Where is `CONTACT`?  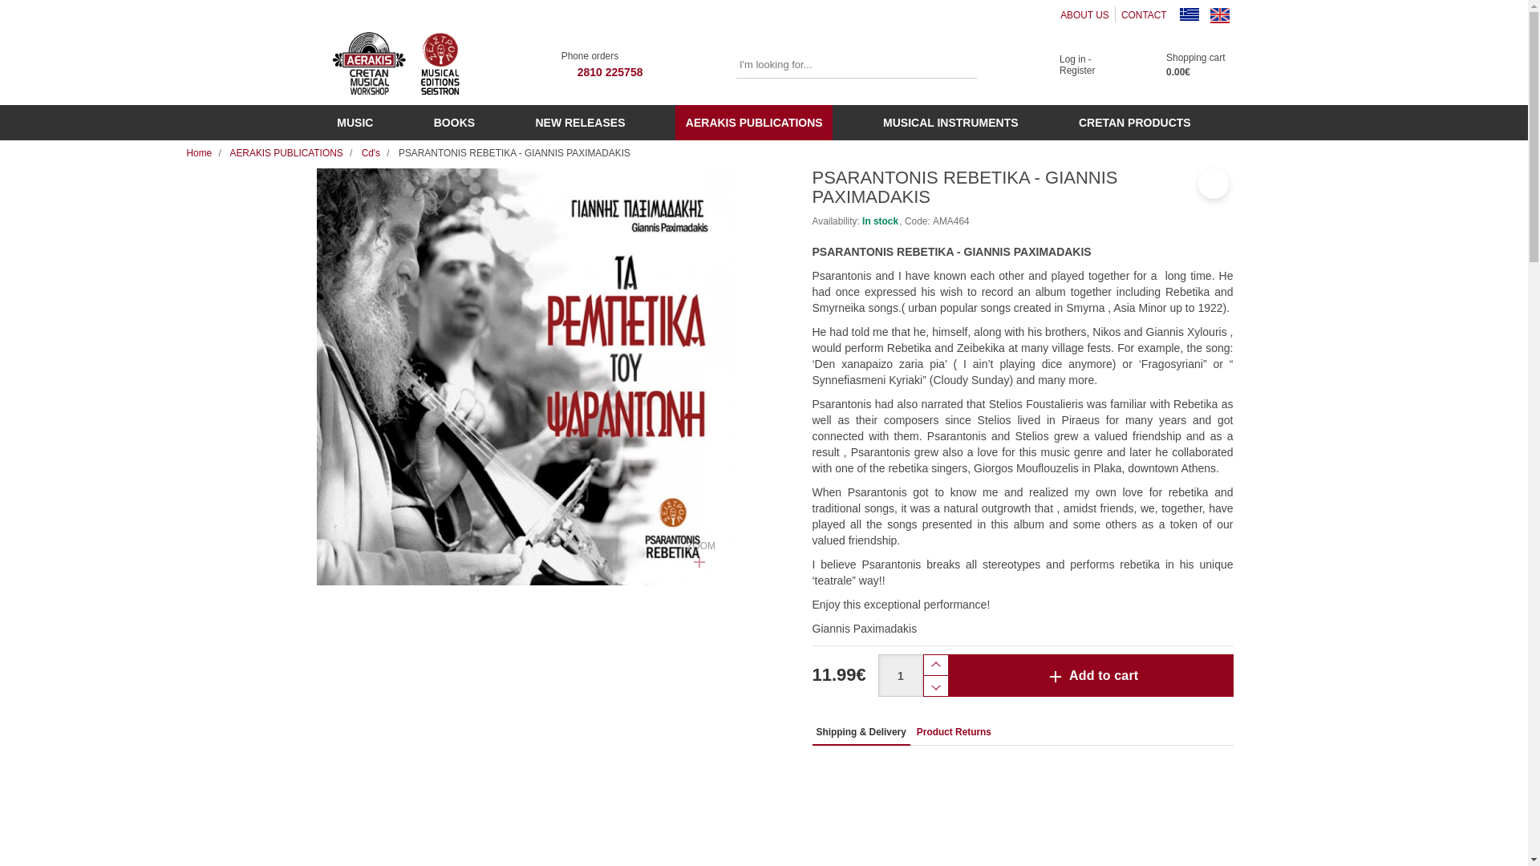 CONTACT is located at coordinates (1219, 14).